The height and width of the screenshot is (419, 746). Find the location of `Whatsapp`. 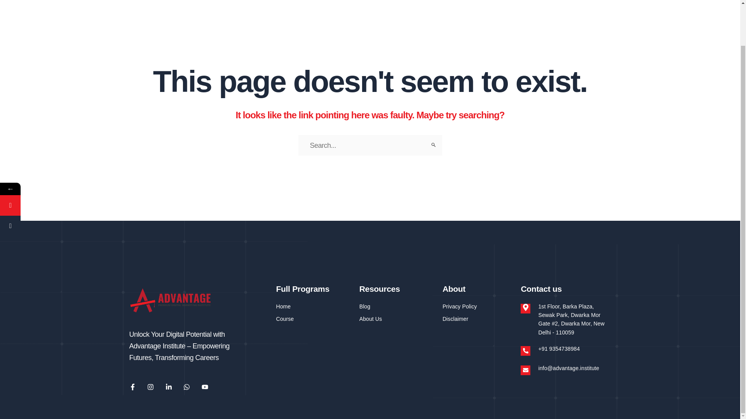

Whatsapp is located at coordinates (186, 387).